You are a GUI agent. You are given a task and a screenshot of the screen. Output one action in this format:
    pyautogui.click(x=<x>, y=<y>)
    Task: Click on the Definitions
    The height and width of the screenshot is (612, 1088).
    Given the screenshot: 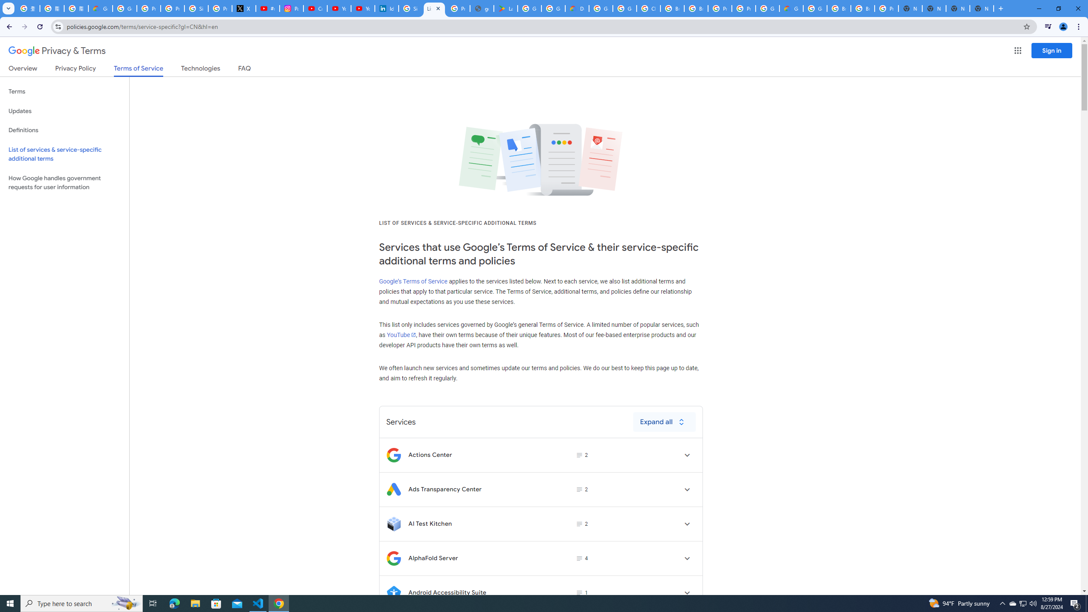 What is the action you would take?
    pyautogui.click(x=65, y=130)
    